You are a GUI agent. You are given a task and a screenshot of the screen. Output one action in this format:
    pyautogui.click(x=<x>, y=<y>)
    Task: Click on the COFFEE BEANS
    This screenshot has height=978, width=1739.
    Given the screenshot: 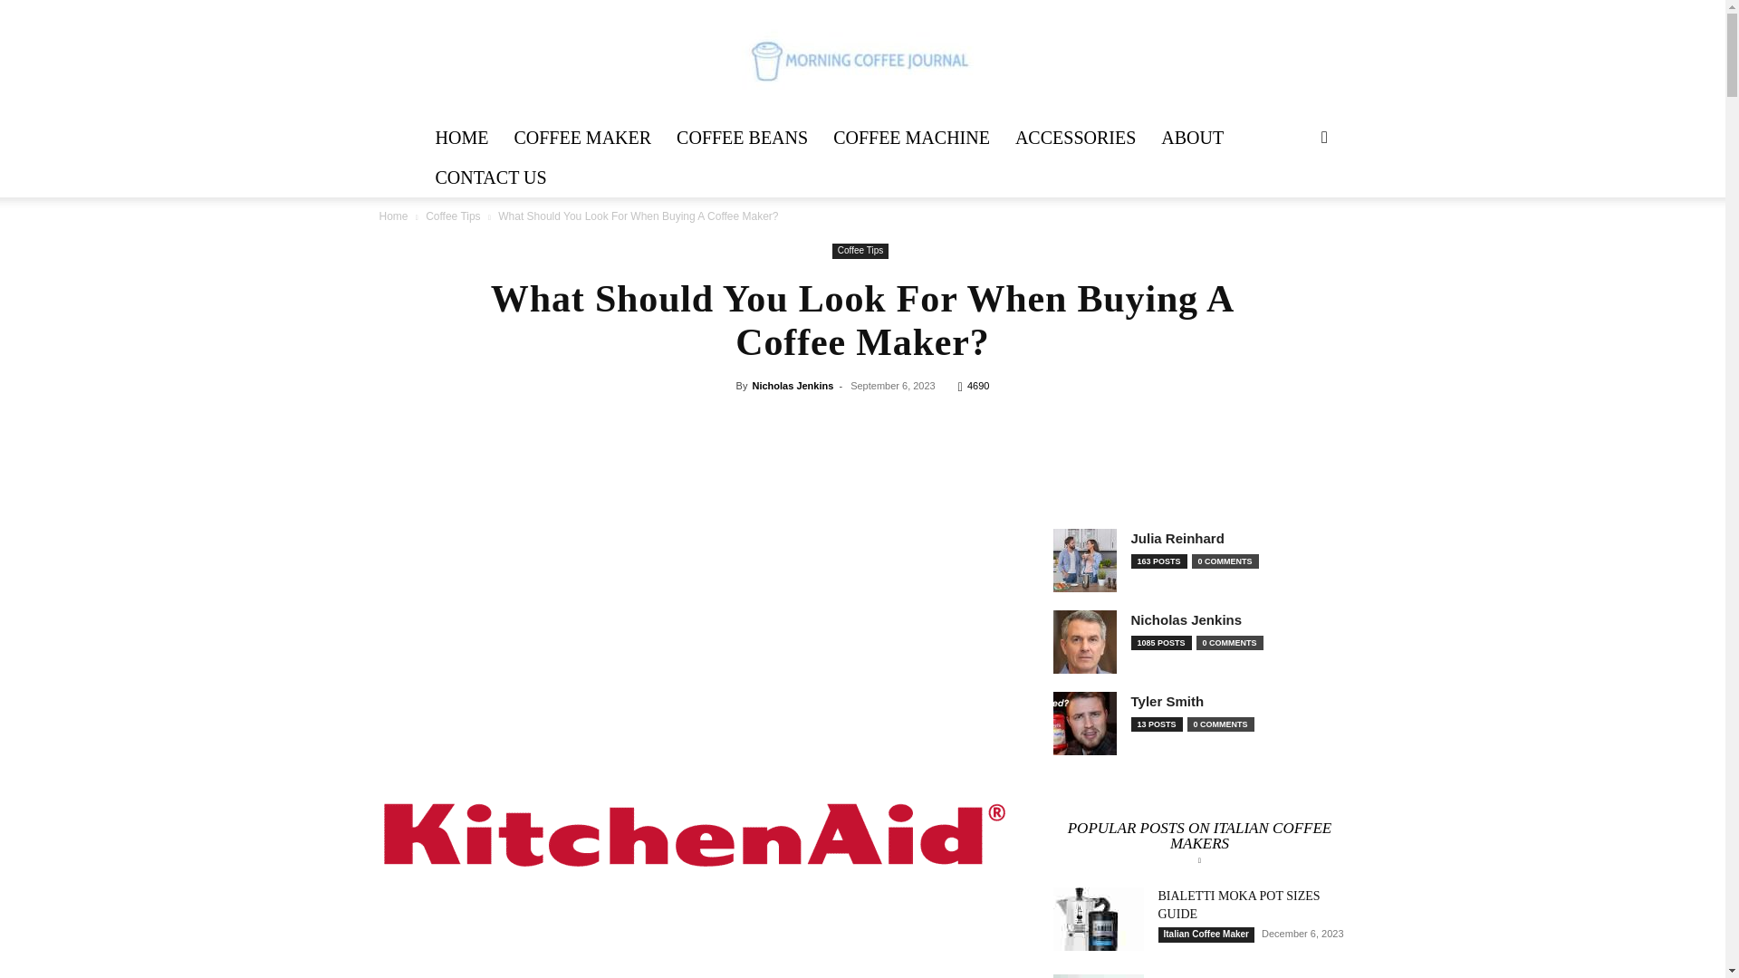 What is the action you would take?
    pyautogui.click(x=743, y=137)
    